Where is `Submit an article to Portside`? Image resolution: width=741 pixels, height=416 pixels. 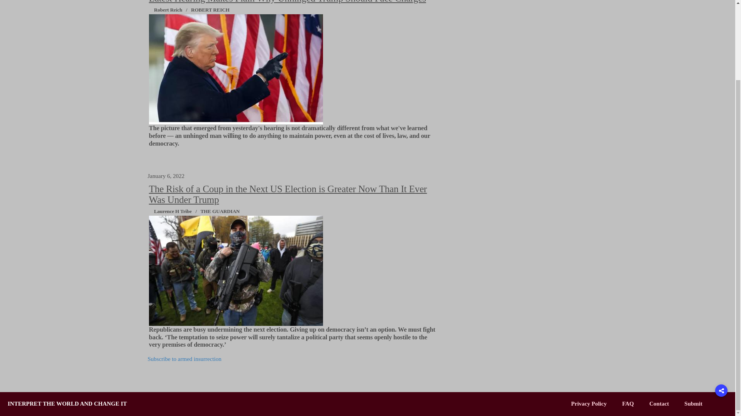
Submit an article to Portside is located at coordinates (693, 404).